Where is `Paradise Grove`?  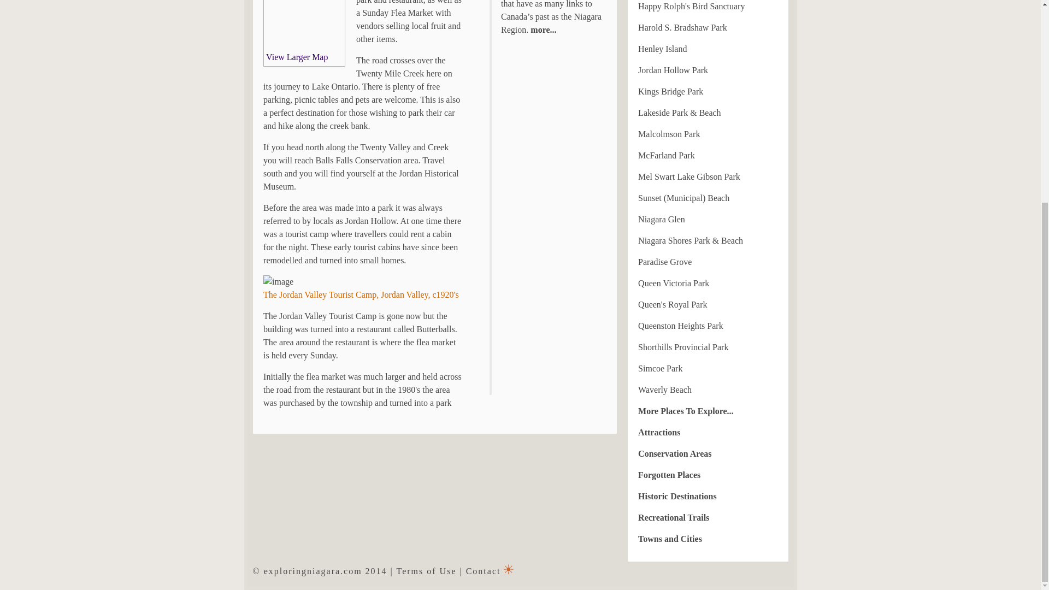
Paradise Grove is located at coordinates (664, 262).